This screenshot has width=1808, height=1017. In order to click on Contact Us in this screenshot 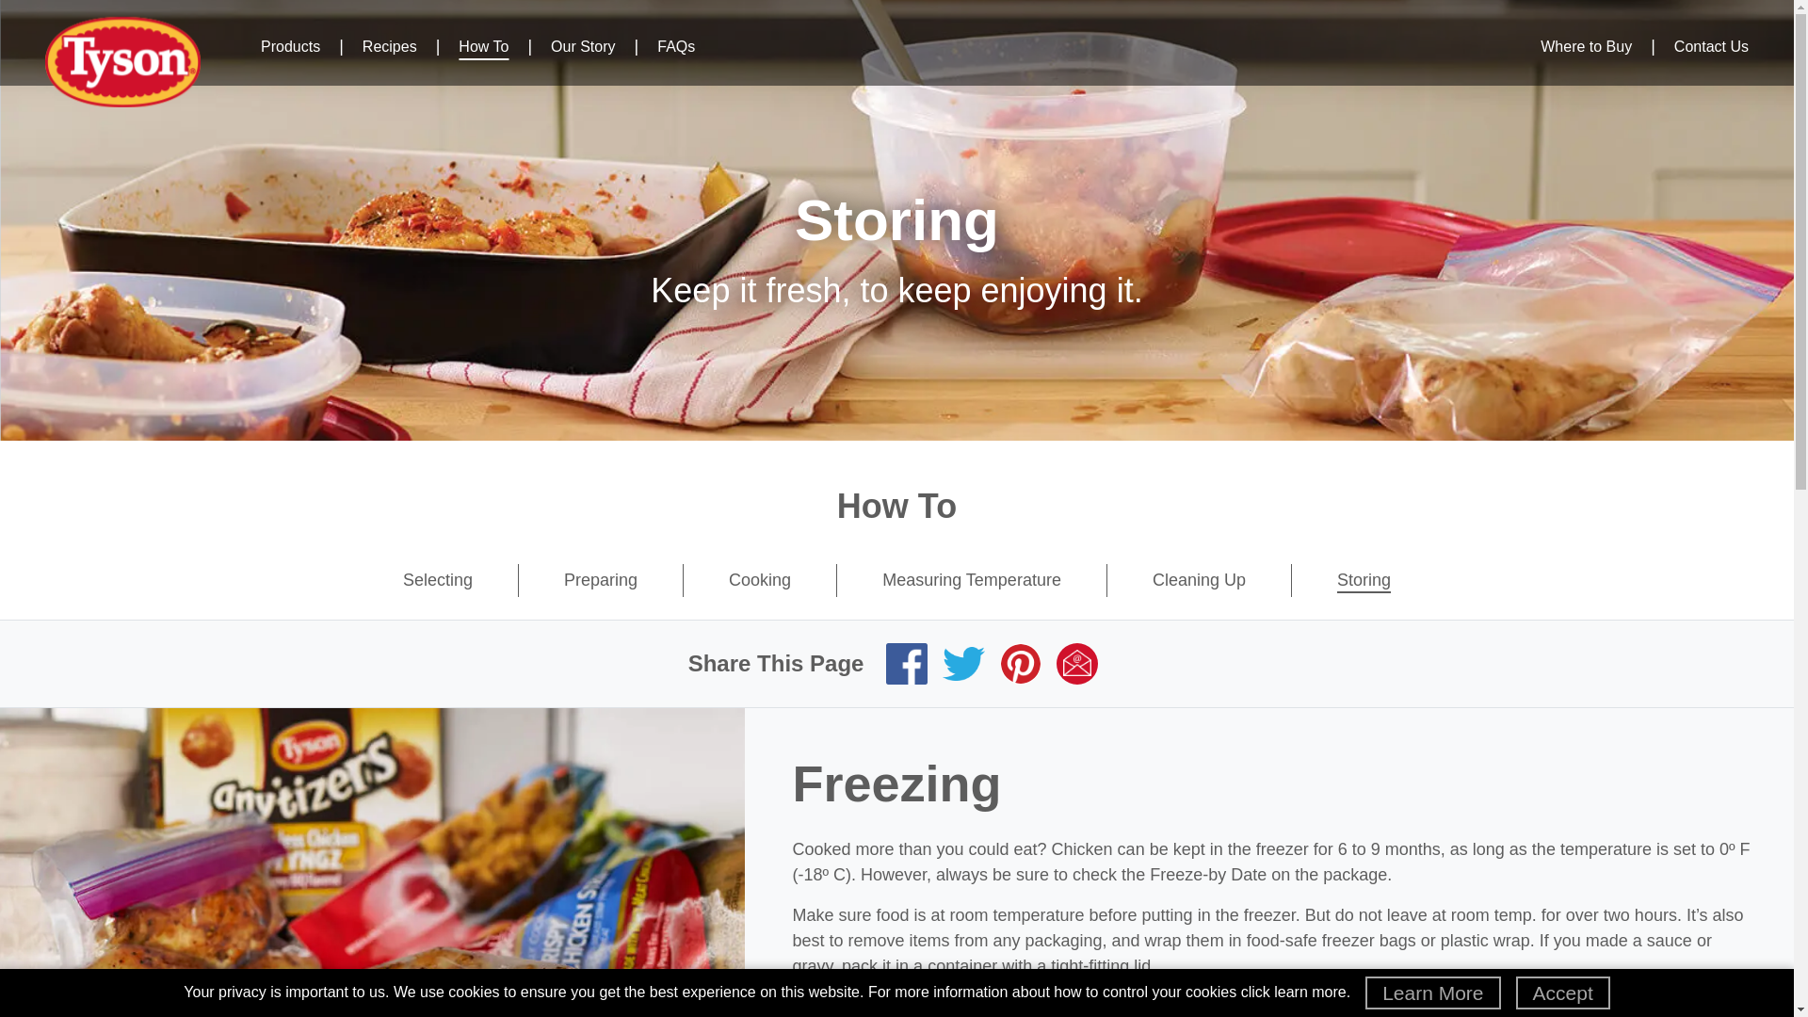, I will do `click(1710, 46)`.